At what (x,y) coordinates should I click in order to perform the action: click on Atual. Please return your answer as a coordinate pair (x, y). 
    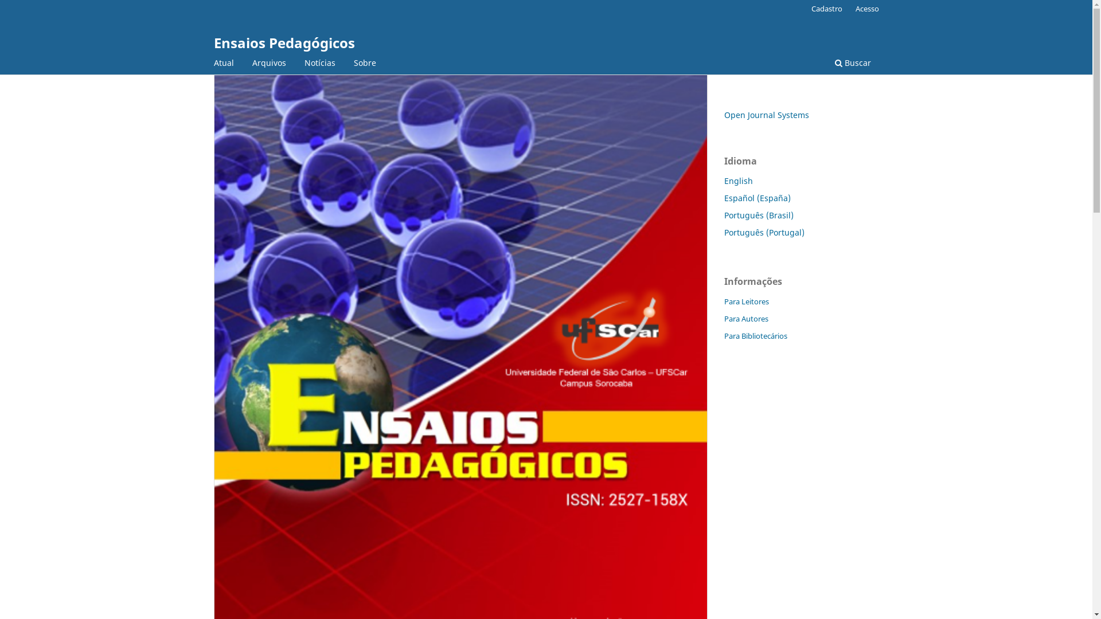
    Looking at the image, I should click on (224, 64).